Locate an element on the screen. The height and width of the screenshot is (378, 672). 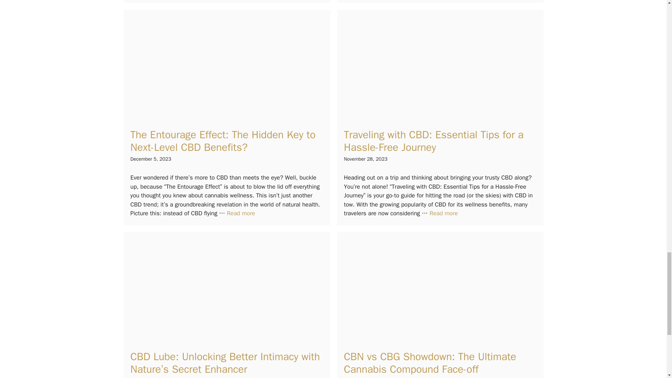
Traveling with CBD: Essential Tips for a Hassle-Free Journey is located at coordinates (433, 141).